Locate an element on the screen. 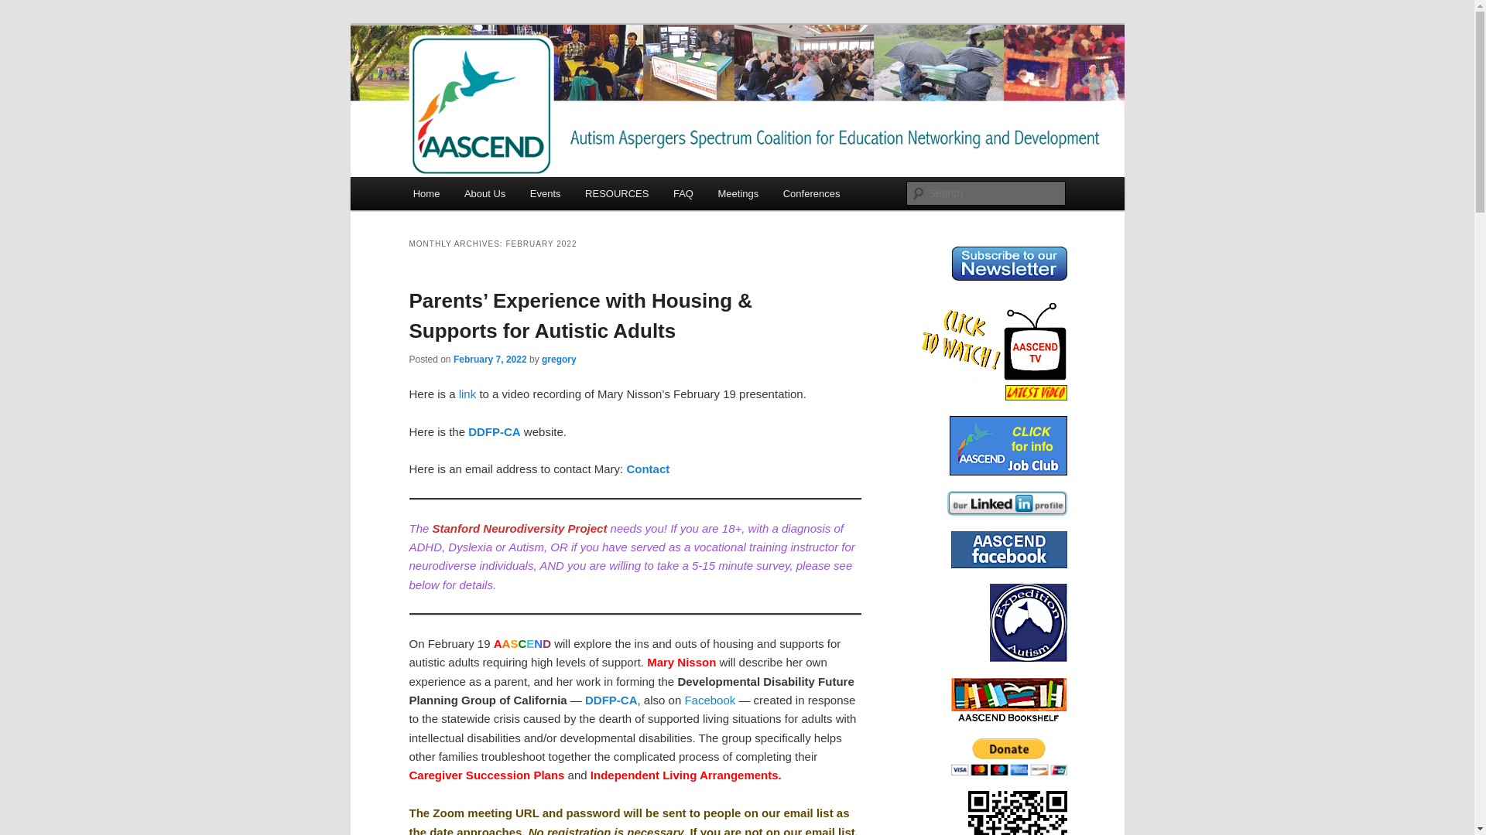 This screenshot has height=835, width=1486. 3:39 pm is located at coordinates (490, 359).